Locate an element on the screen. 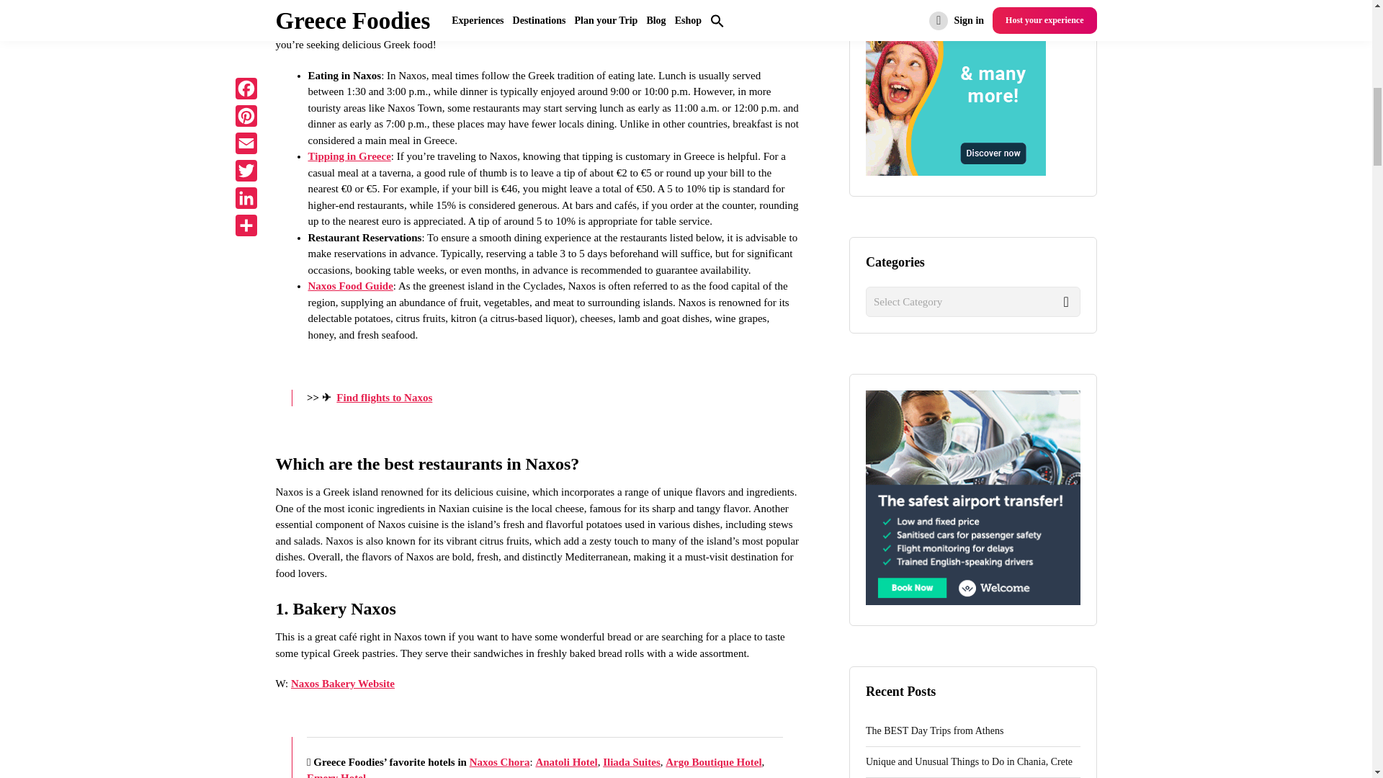 The width and height of the screenshot is (1383, 778). Anatoli Hotel is located at coordinates (566, 761).